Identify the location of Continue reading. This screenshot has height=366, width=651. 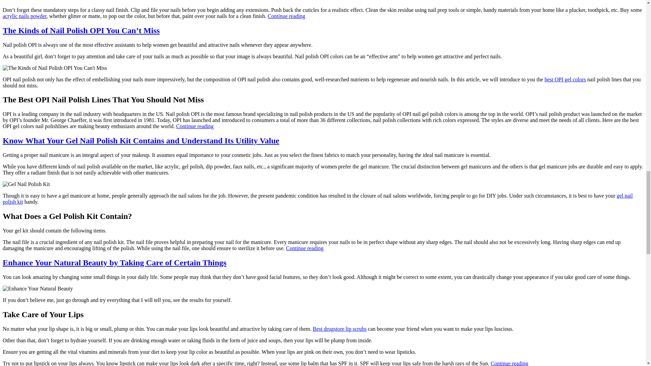
(509, 363).